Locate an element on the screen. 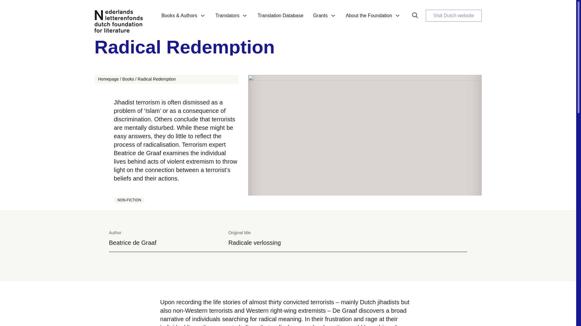 Image resolution: width=581 pixels, height=326 pixels. About the Foundation is located at coordinates (373, 19).